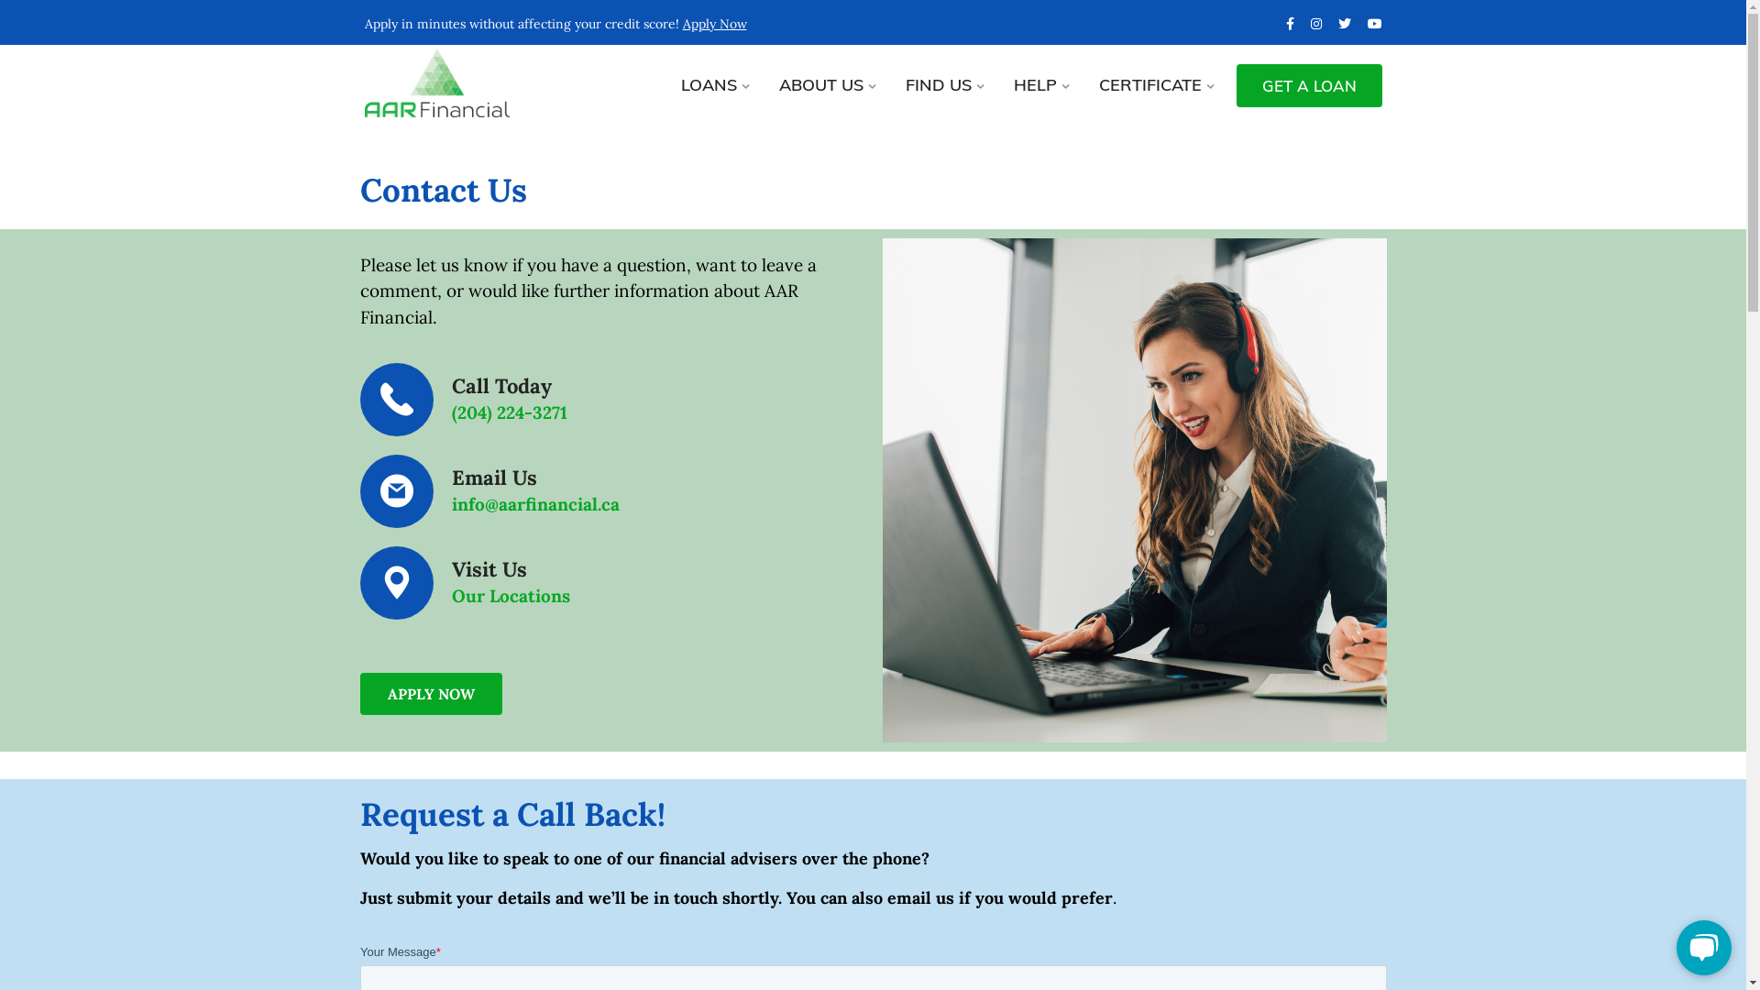 The height and width of the screenshot is (990, 1760). Describe the element at coordinates (1155, 83) in the screenshot. I see `CERTIFICATE` at that location.